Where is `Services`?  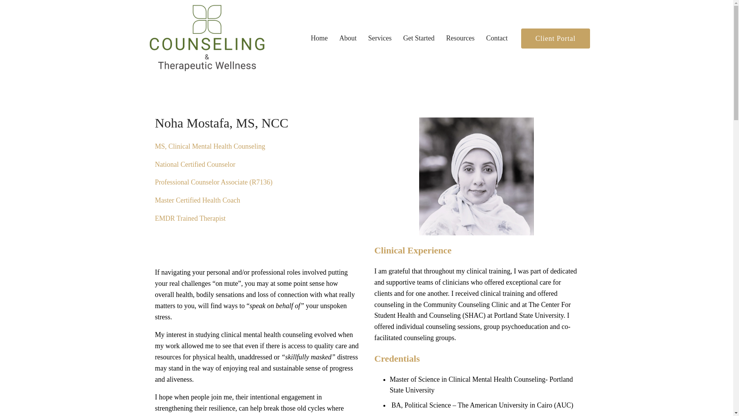 Services is located at coordinates (380, 39).